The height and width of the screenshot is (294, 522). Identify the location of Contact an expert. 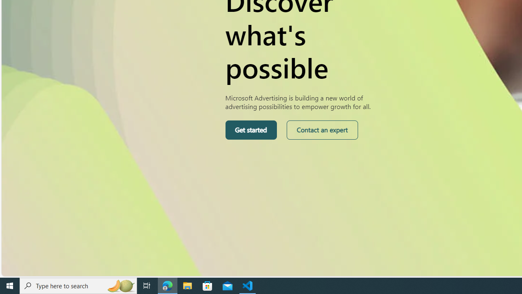
(322, 130).